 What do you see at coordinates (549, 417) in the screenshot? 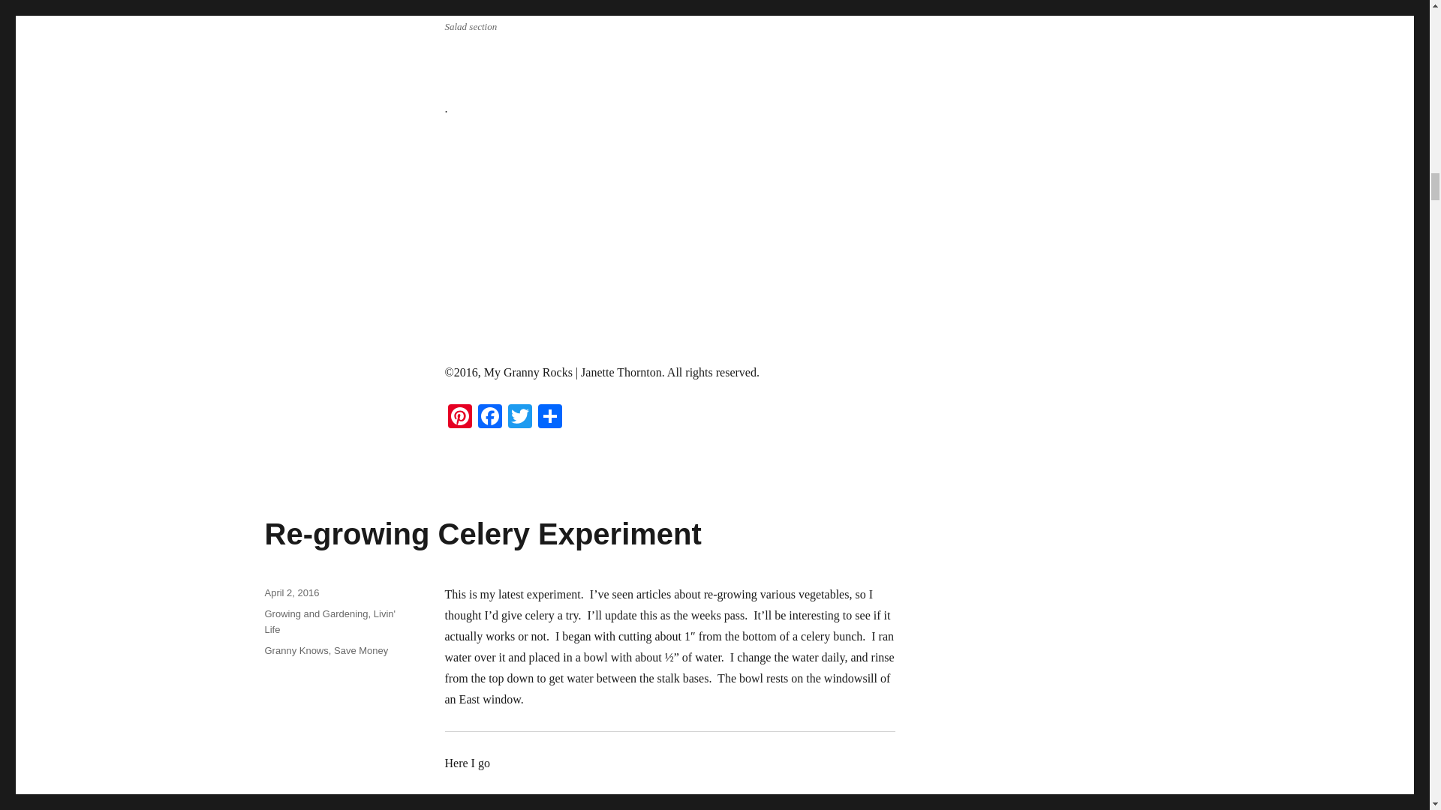
I see `Share` at bounding box center [549, 417].